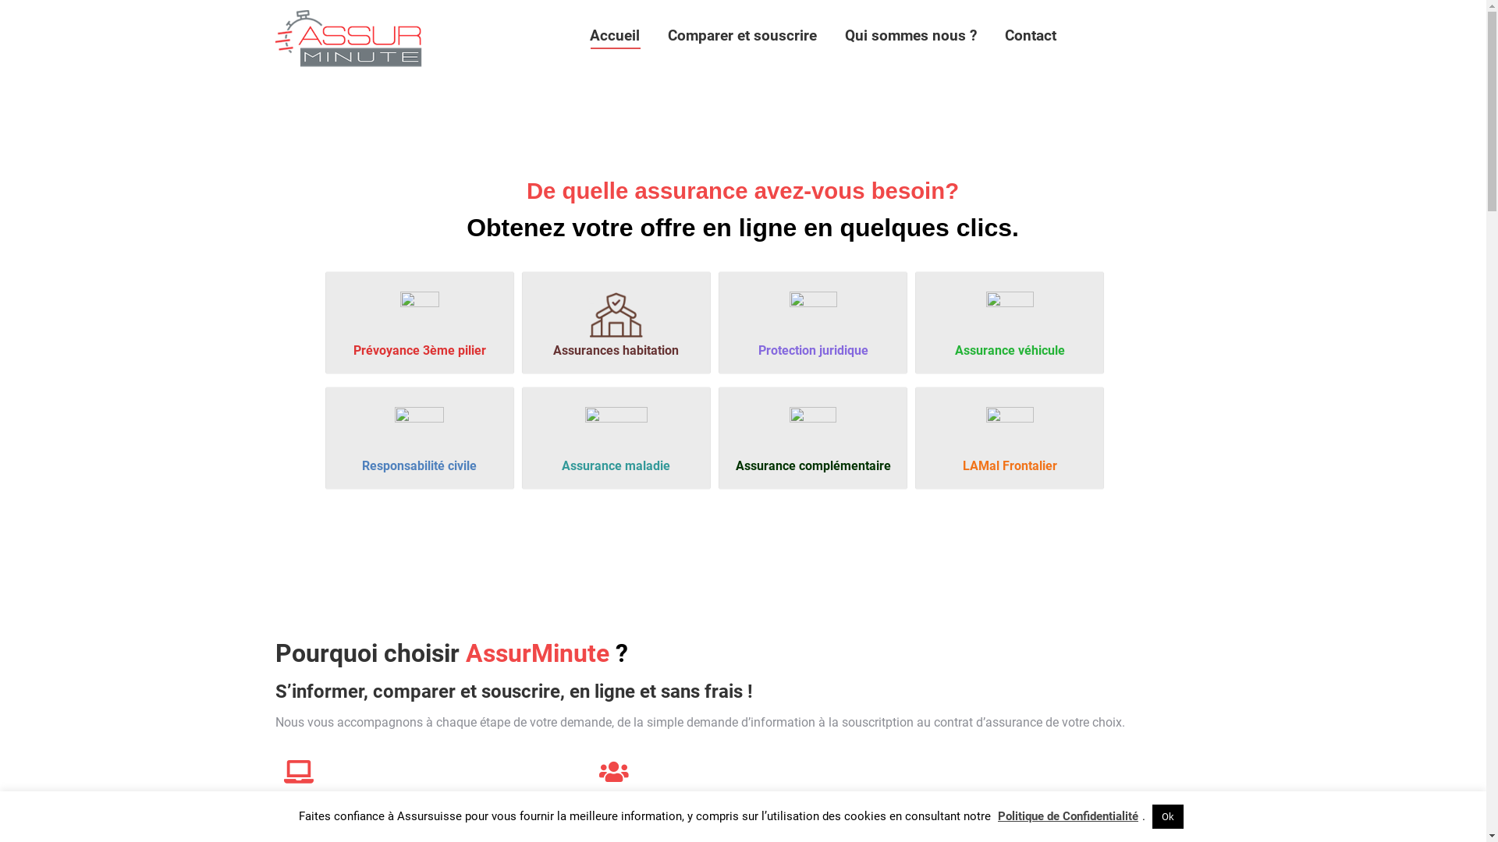  Describe the element at coordinates (615, 35) in the screenshot. I see `Accueil` at that location.